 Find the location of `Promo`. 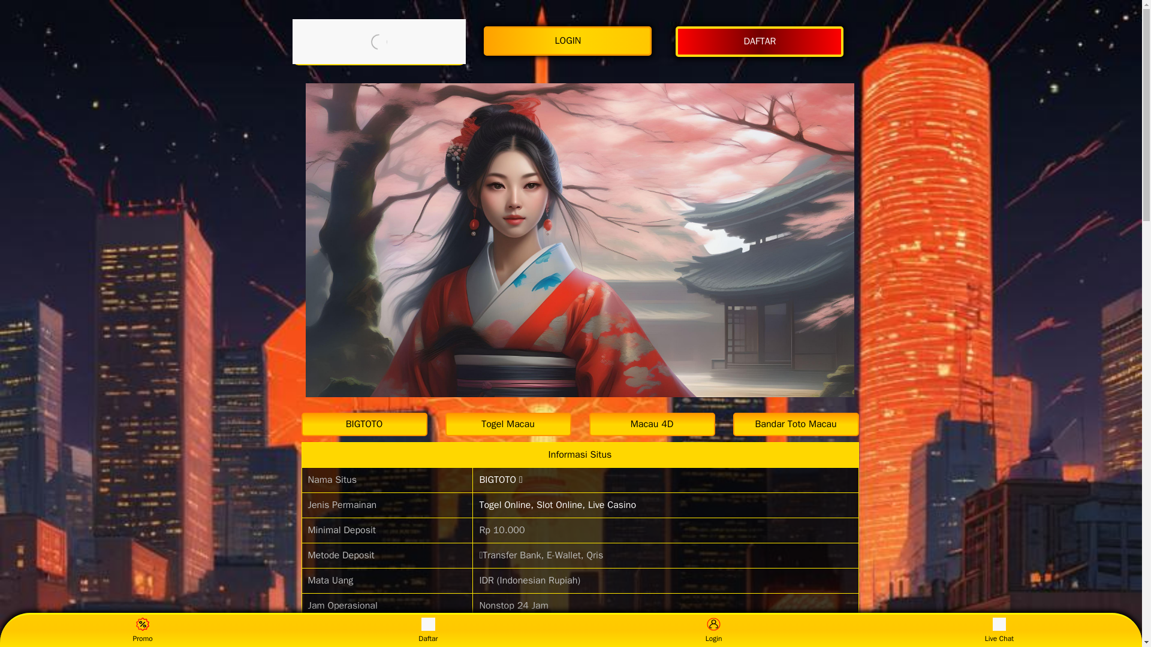

Promo is located at coordinates (143, 630).